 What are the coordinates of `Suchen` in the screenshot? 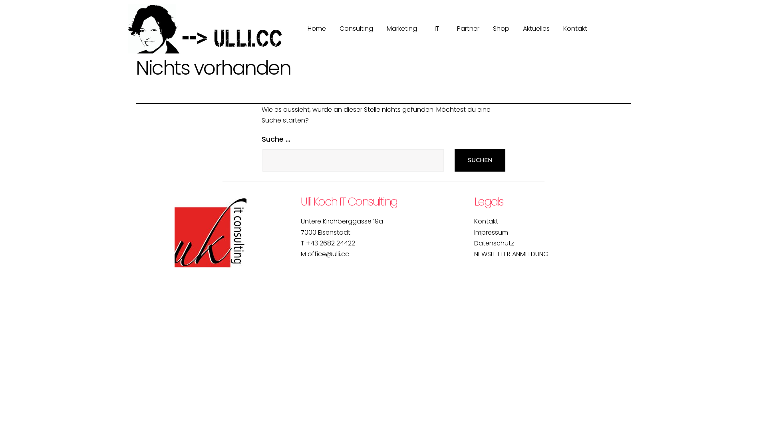 It's located at (480, 160).